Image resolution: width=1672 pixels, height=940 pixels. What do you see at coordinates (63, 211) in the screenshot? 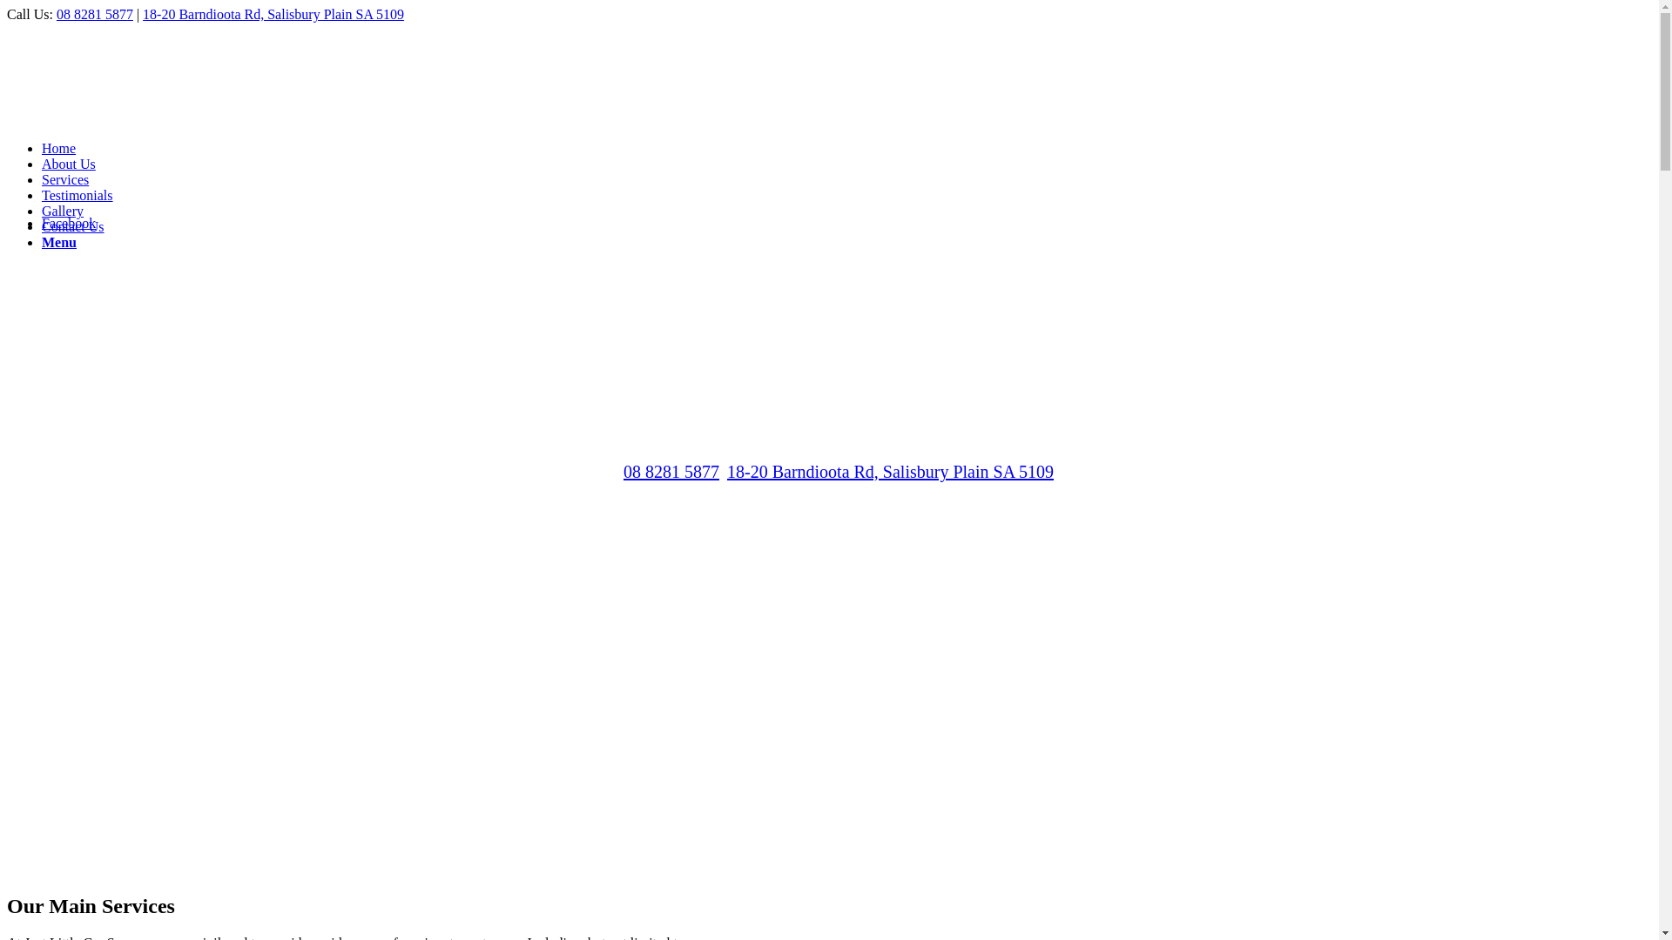
I see `Gallery` at bounding box center [63, 211].